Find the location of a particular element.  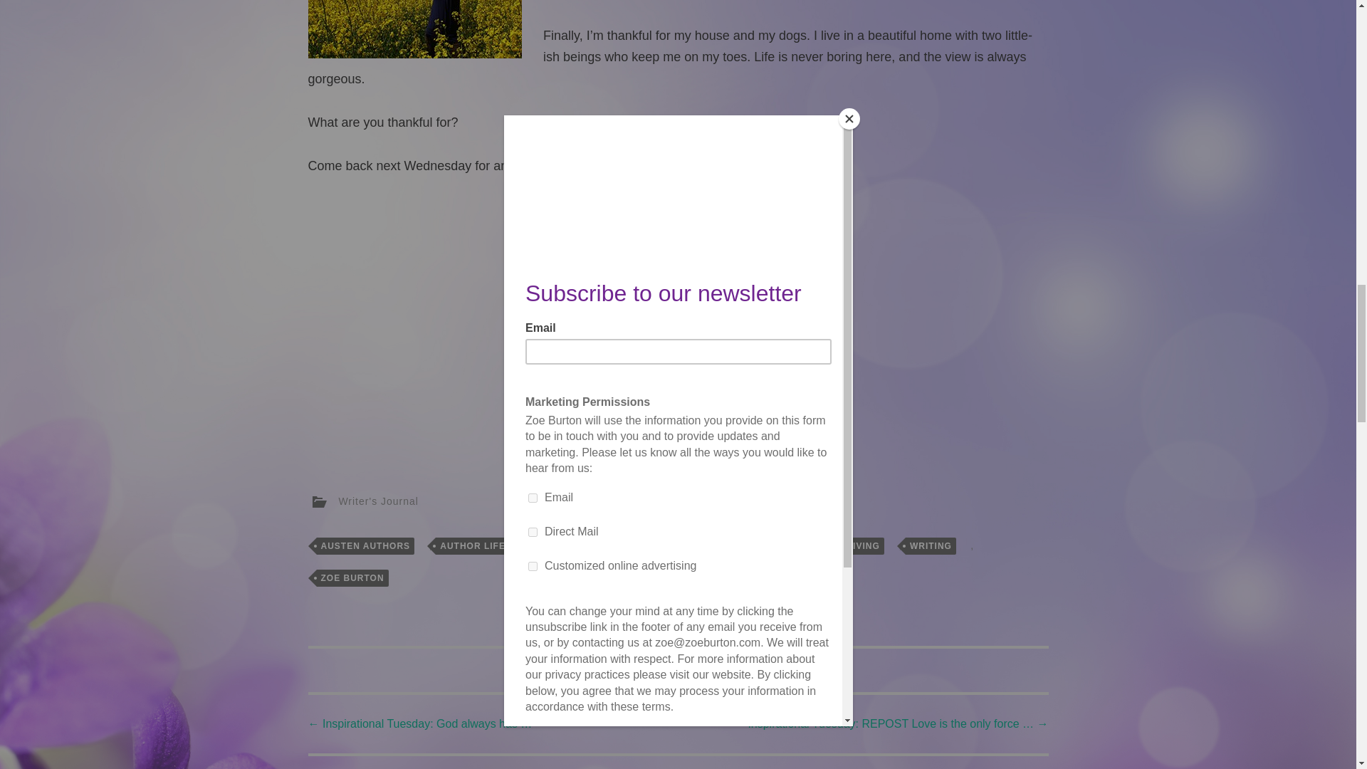

Apple is located at coordinates (761, 305).